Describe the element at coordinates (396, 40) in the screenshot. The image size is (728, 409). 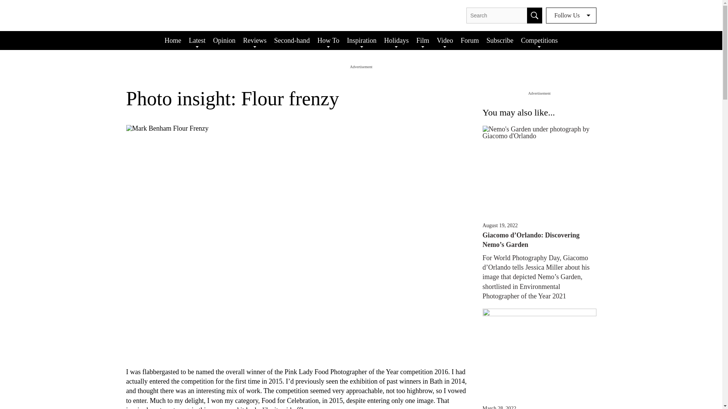
I see `Holidays` at that location.